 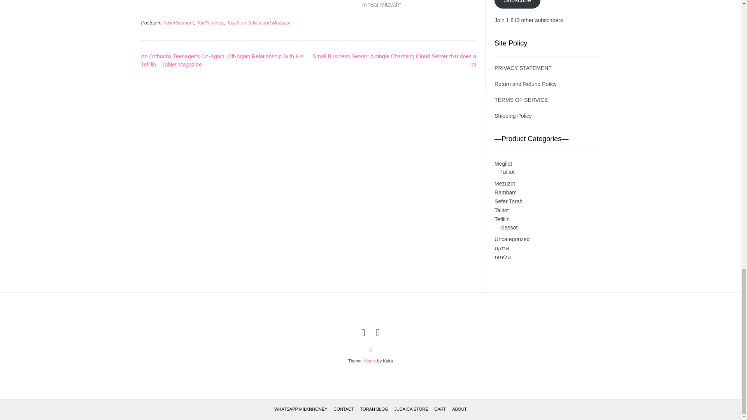 I want to click on TERMS OF SERVICE, so click(x=521, y=100).